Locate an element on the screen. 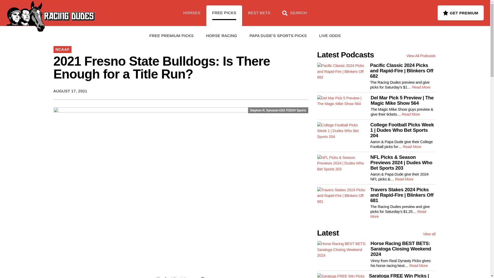 The image size is (494, 278). GET PREMIUM is located at coordinates (461, 13).